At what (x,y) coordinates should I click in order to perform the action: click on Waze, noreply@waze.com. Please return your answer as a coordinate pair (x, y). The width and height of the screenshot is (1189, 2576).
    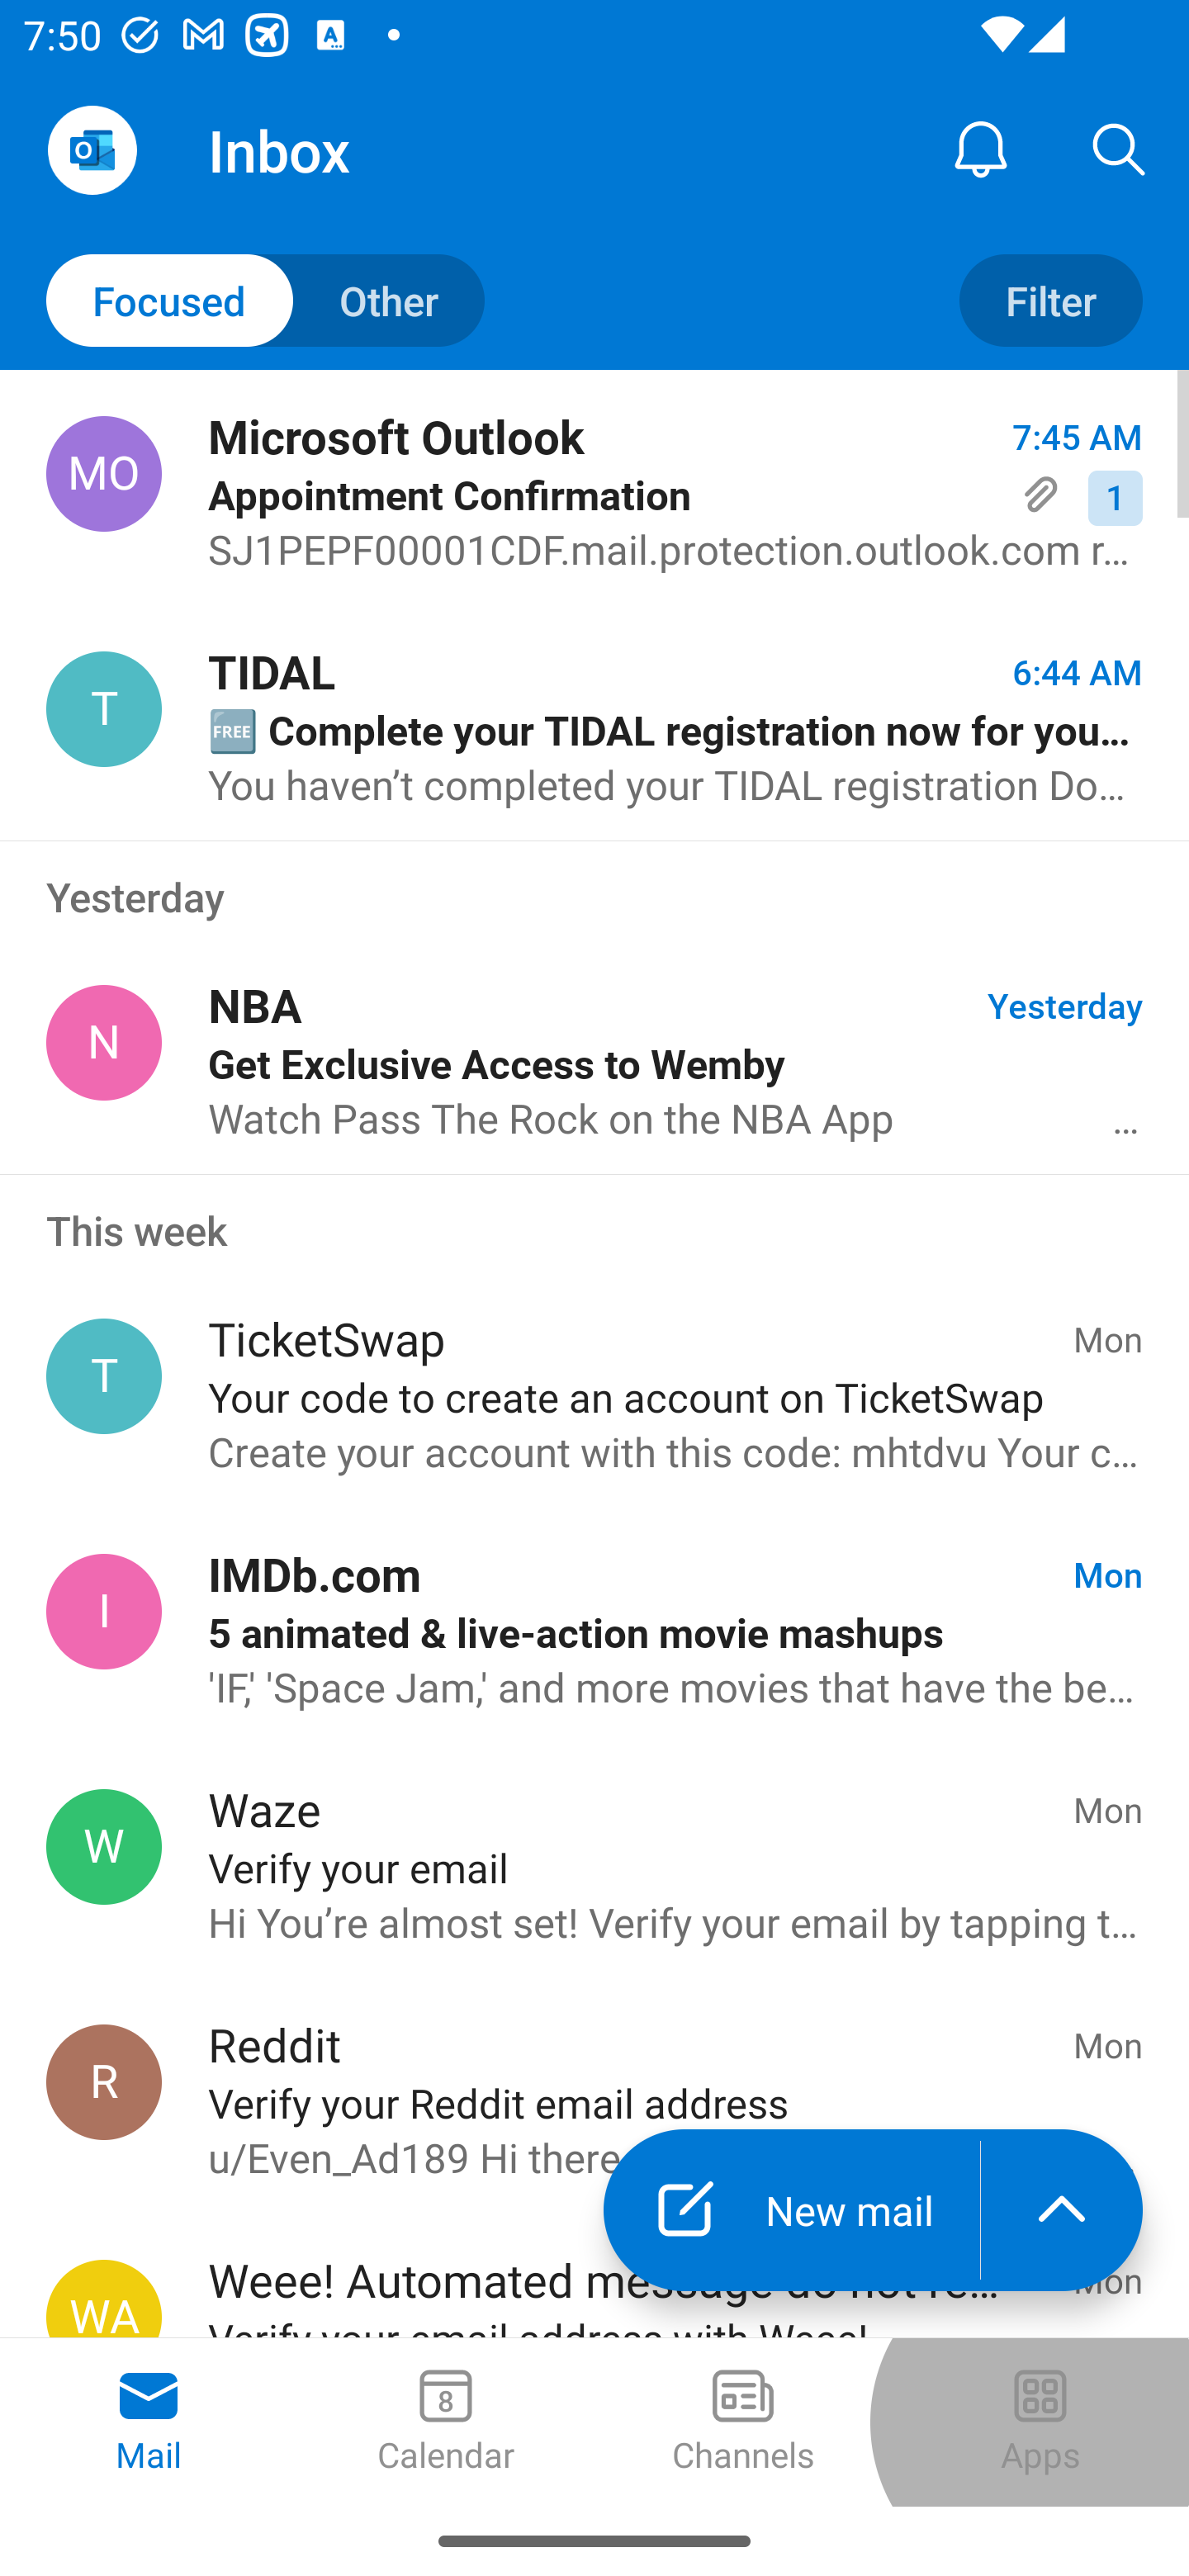
    Looking at the image, I should click on (104, 1846).